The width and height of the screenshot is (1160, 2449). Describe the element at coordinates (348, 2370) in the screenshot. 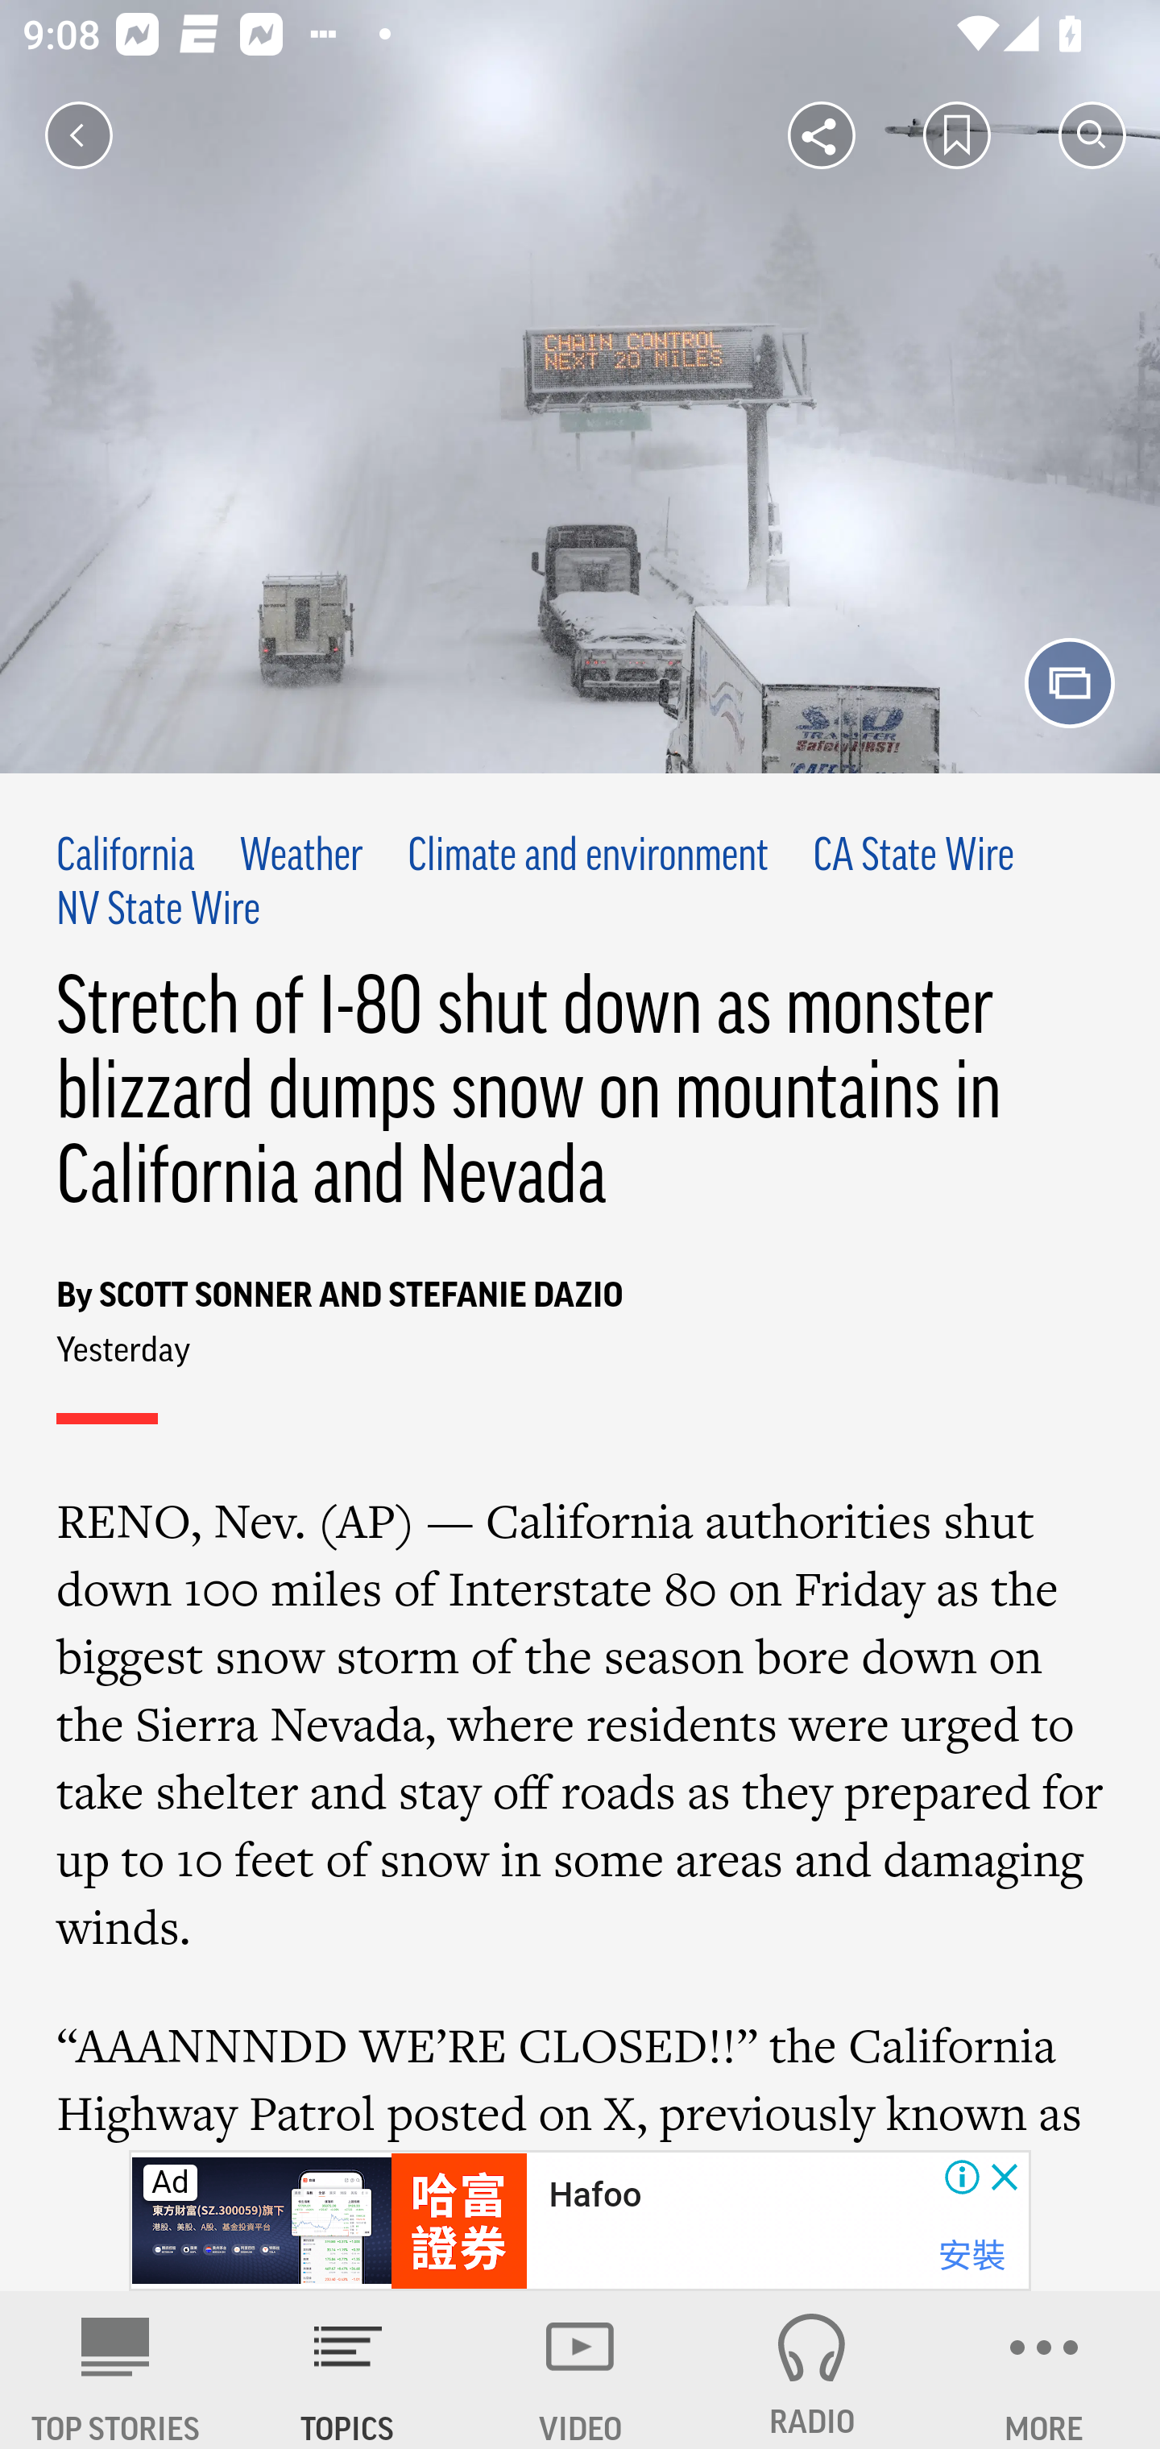

I see `TOPICS` at that location.